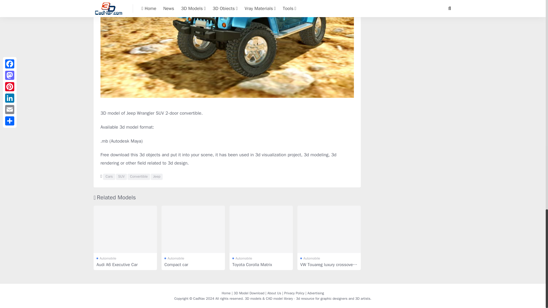 Image resolution: width=548 pixels, height=308 pixels. Describe the element at coordinates (157, 177) in the screenshot. I see `Jeep 3d model` at that location.